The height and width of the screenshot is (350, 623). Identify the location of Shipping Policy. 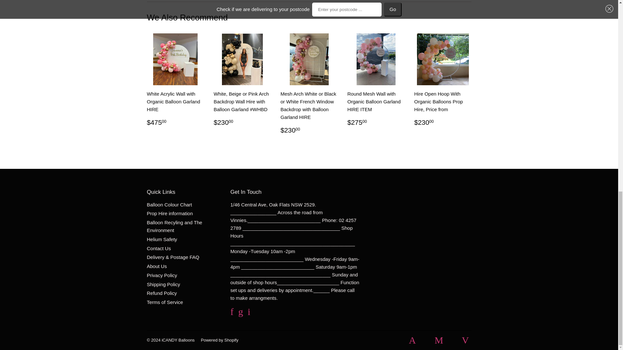
(163, 284).